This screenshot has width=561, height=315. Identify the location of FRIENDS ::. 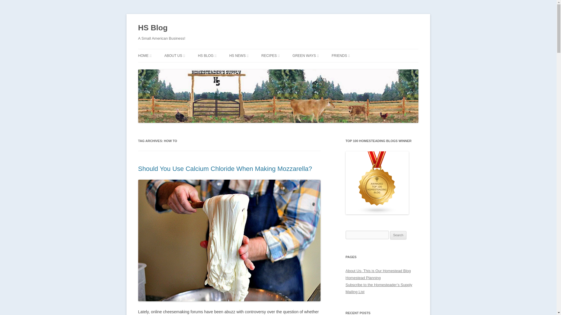
(341, 55).